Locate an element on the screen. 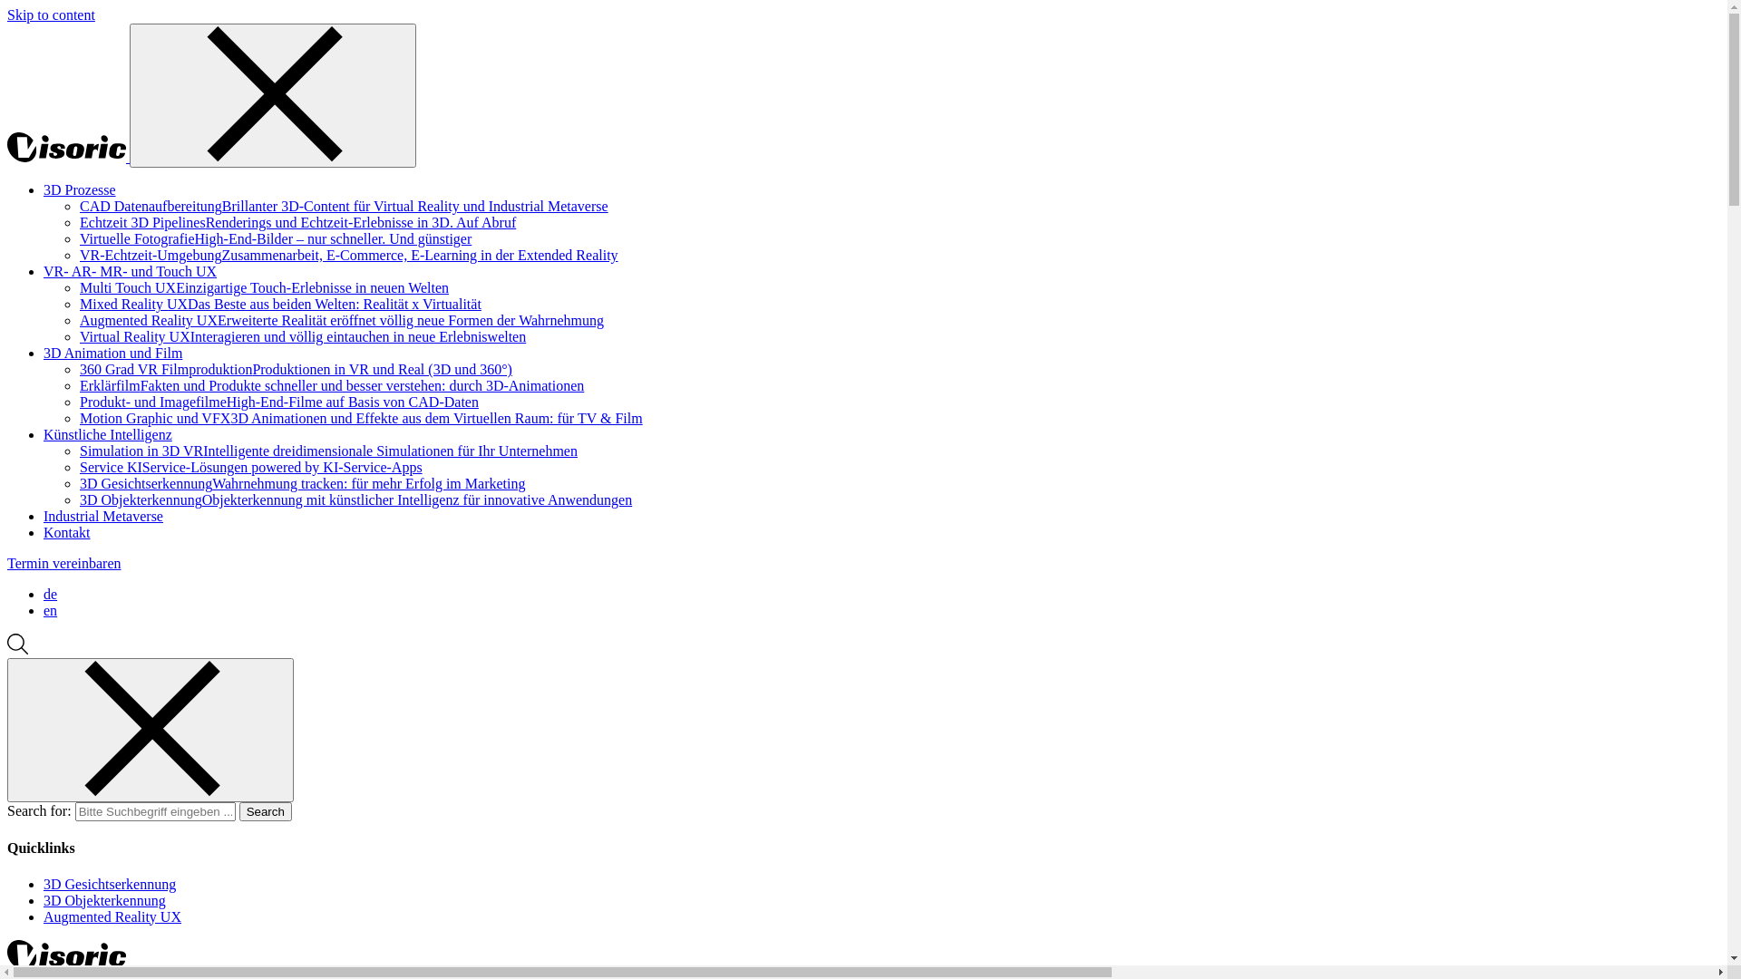 The width and height of the screenshot is (1741, 979). de is located at coordinates (51, 595).